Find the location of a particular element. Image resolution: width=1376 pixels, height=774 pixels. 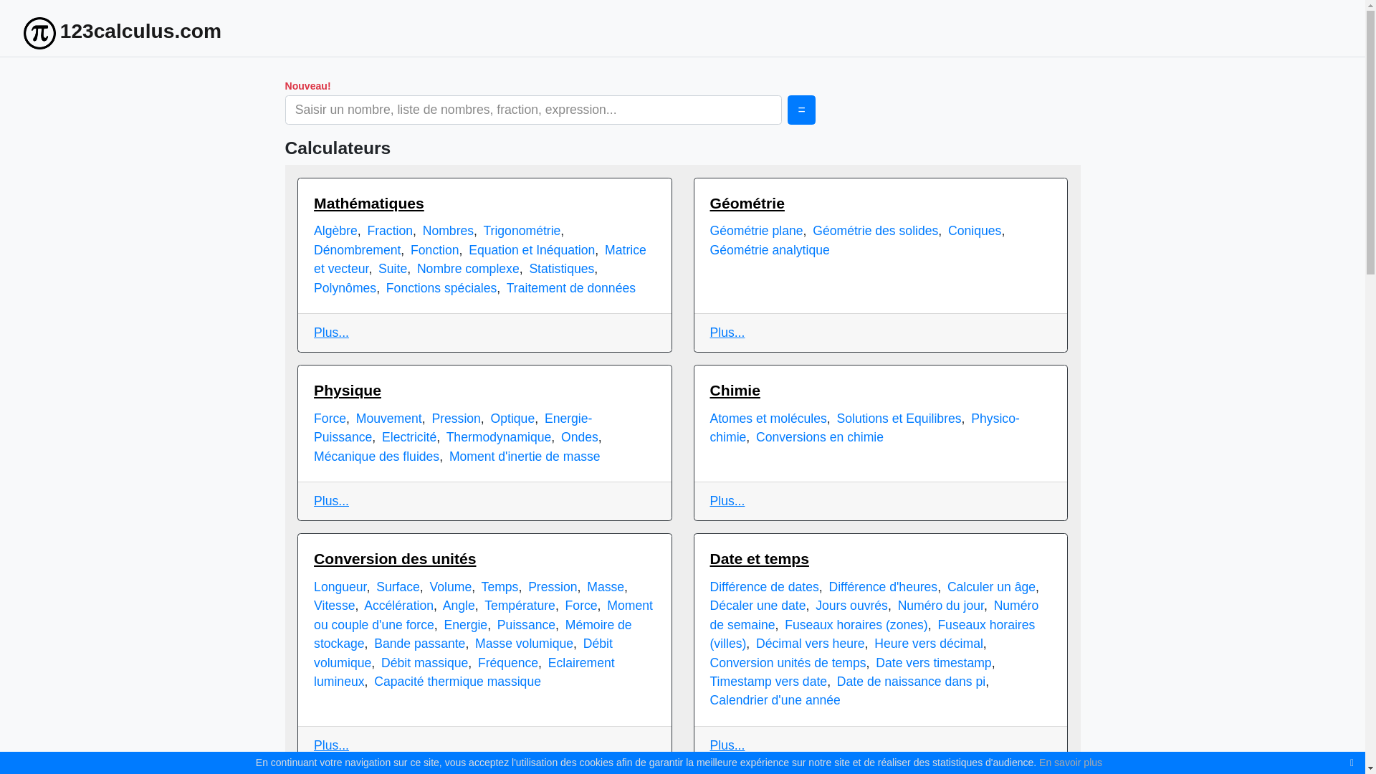

Plus... is located at coordinates (727, 745).